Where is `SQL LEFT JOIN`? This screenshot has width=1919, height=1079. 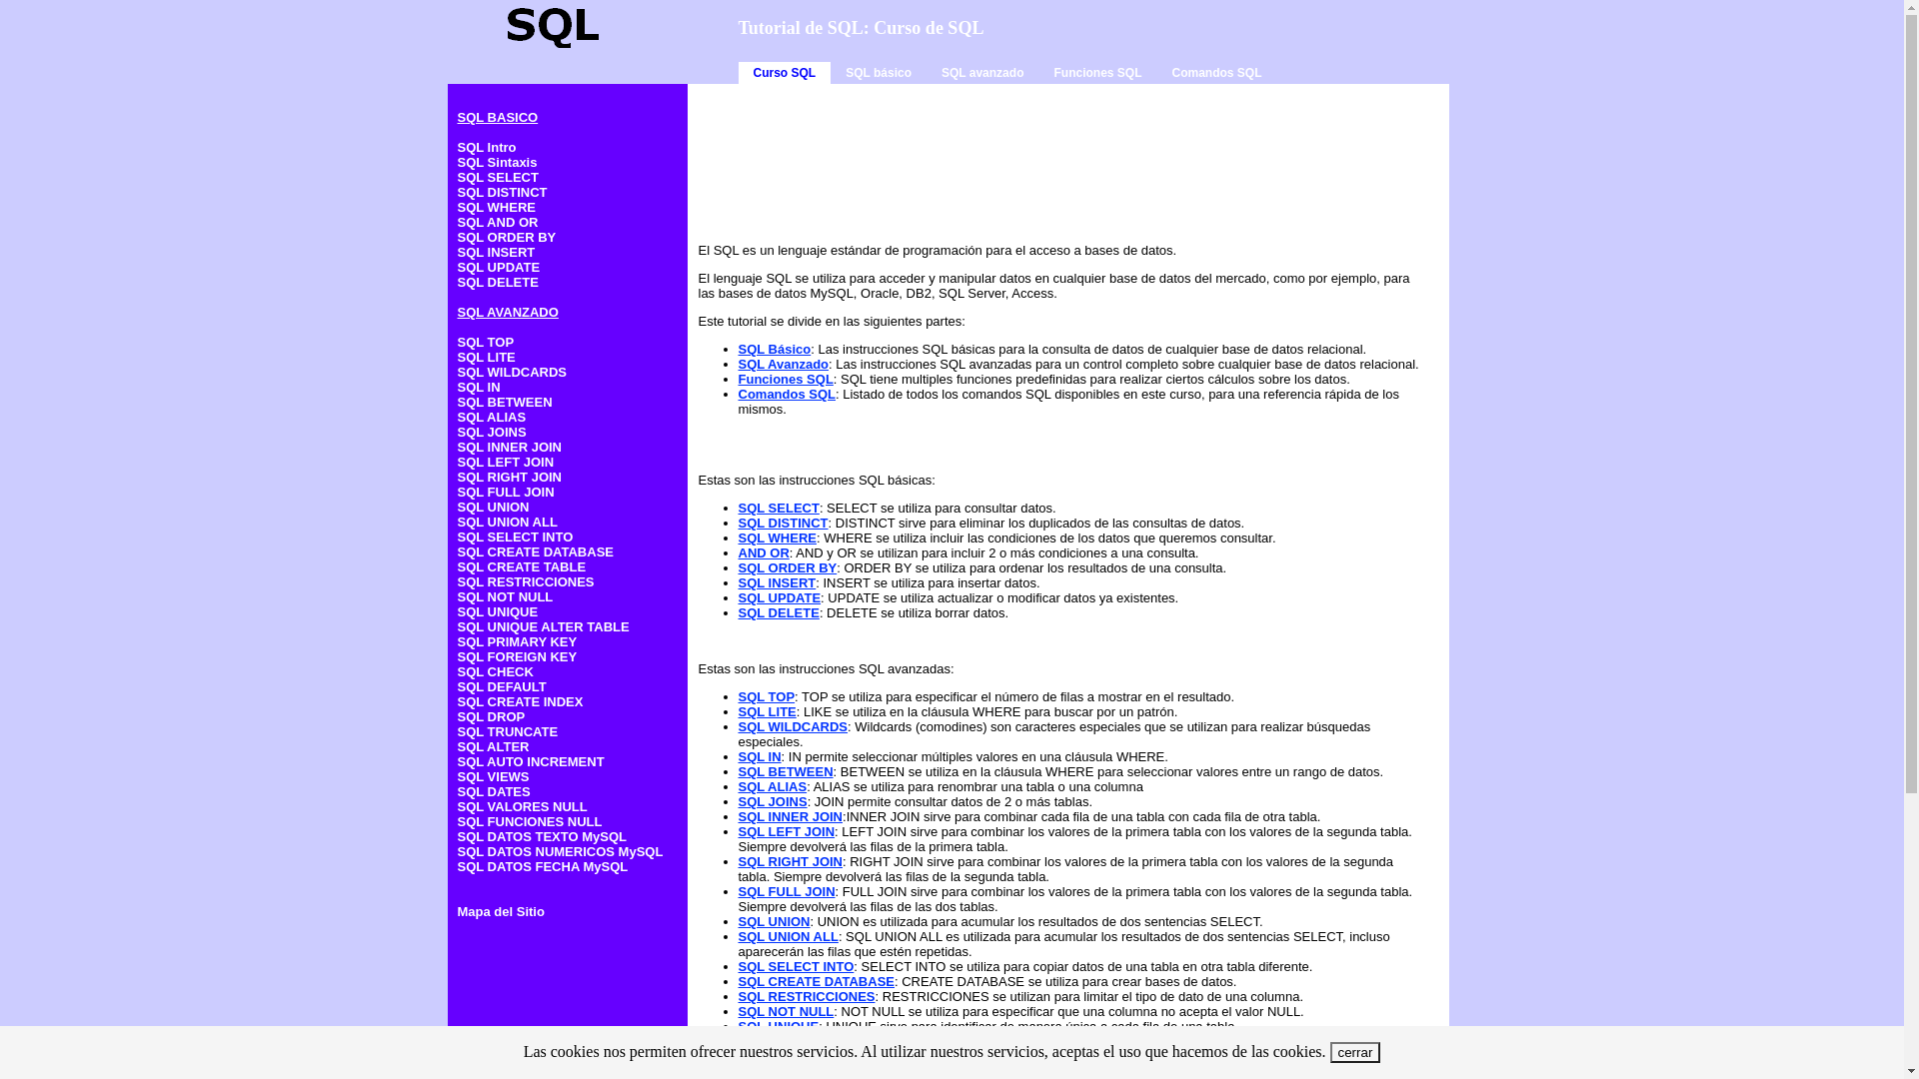
SQL LEFT JOIN is located at coordinates (506, 462).